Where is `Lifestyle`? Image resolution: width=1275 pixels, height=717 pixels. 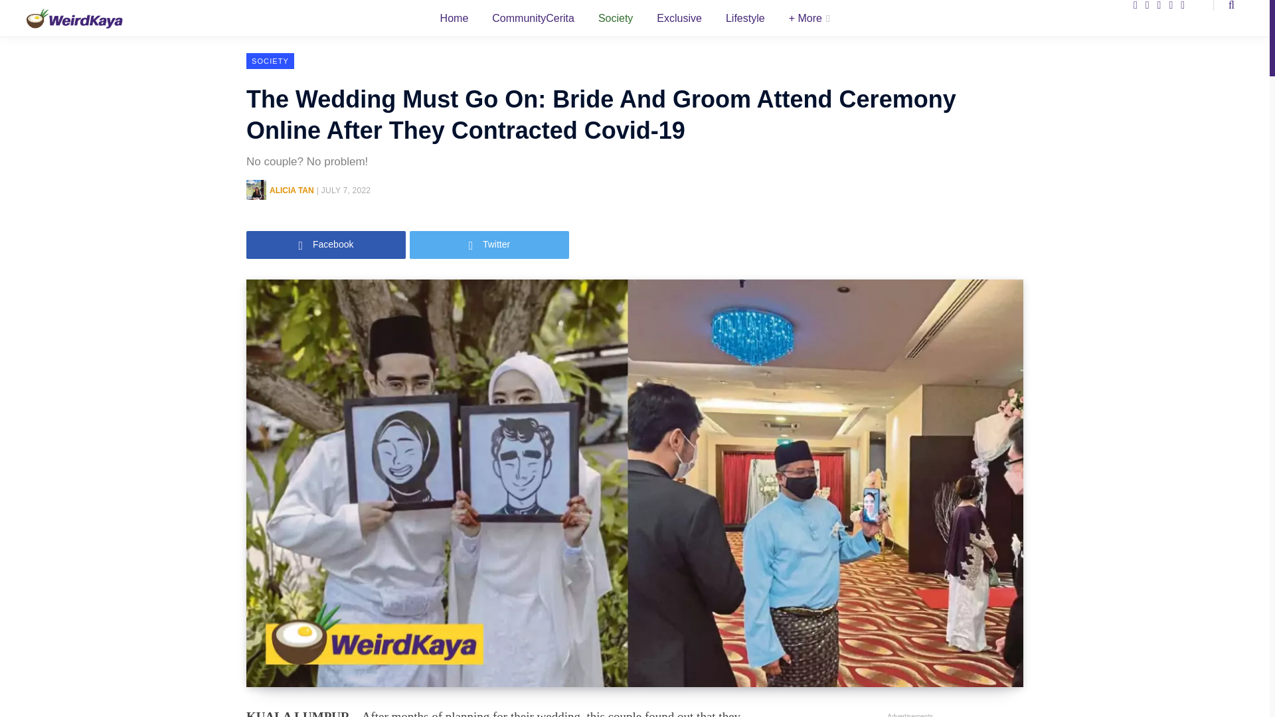 Lifestyle is located at coordinates (745, 19).